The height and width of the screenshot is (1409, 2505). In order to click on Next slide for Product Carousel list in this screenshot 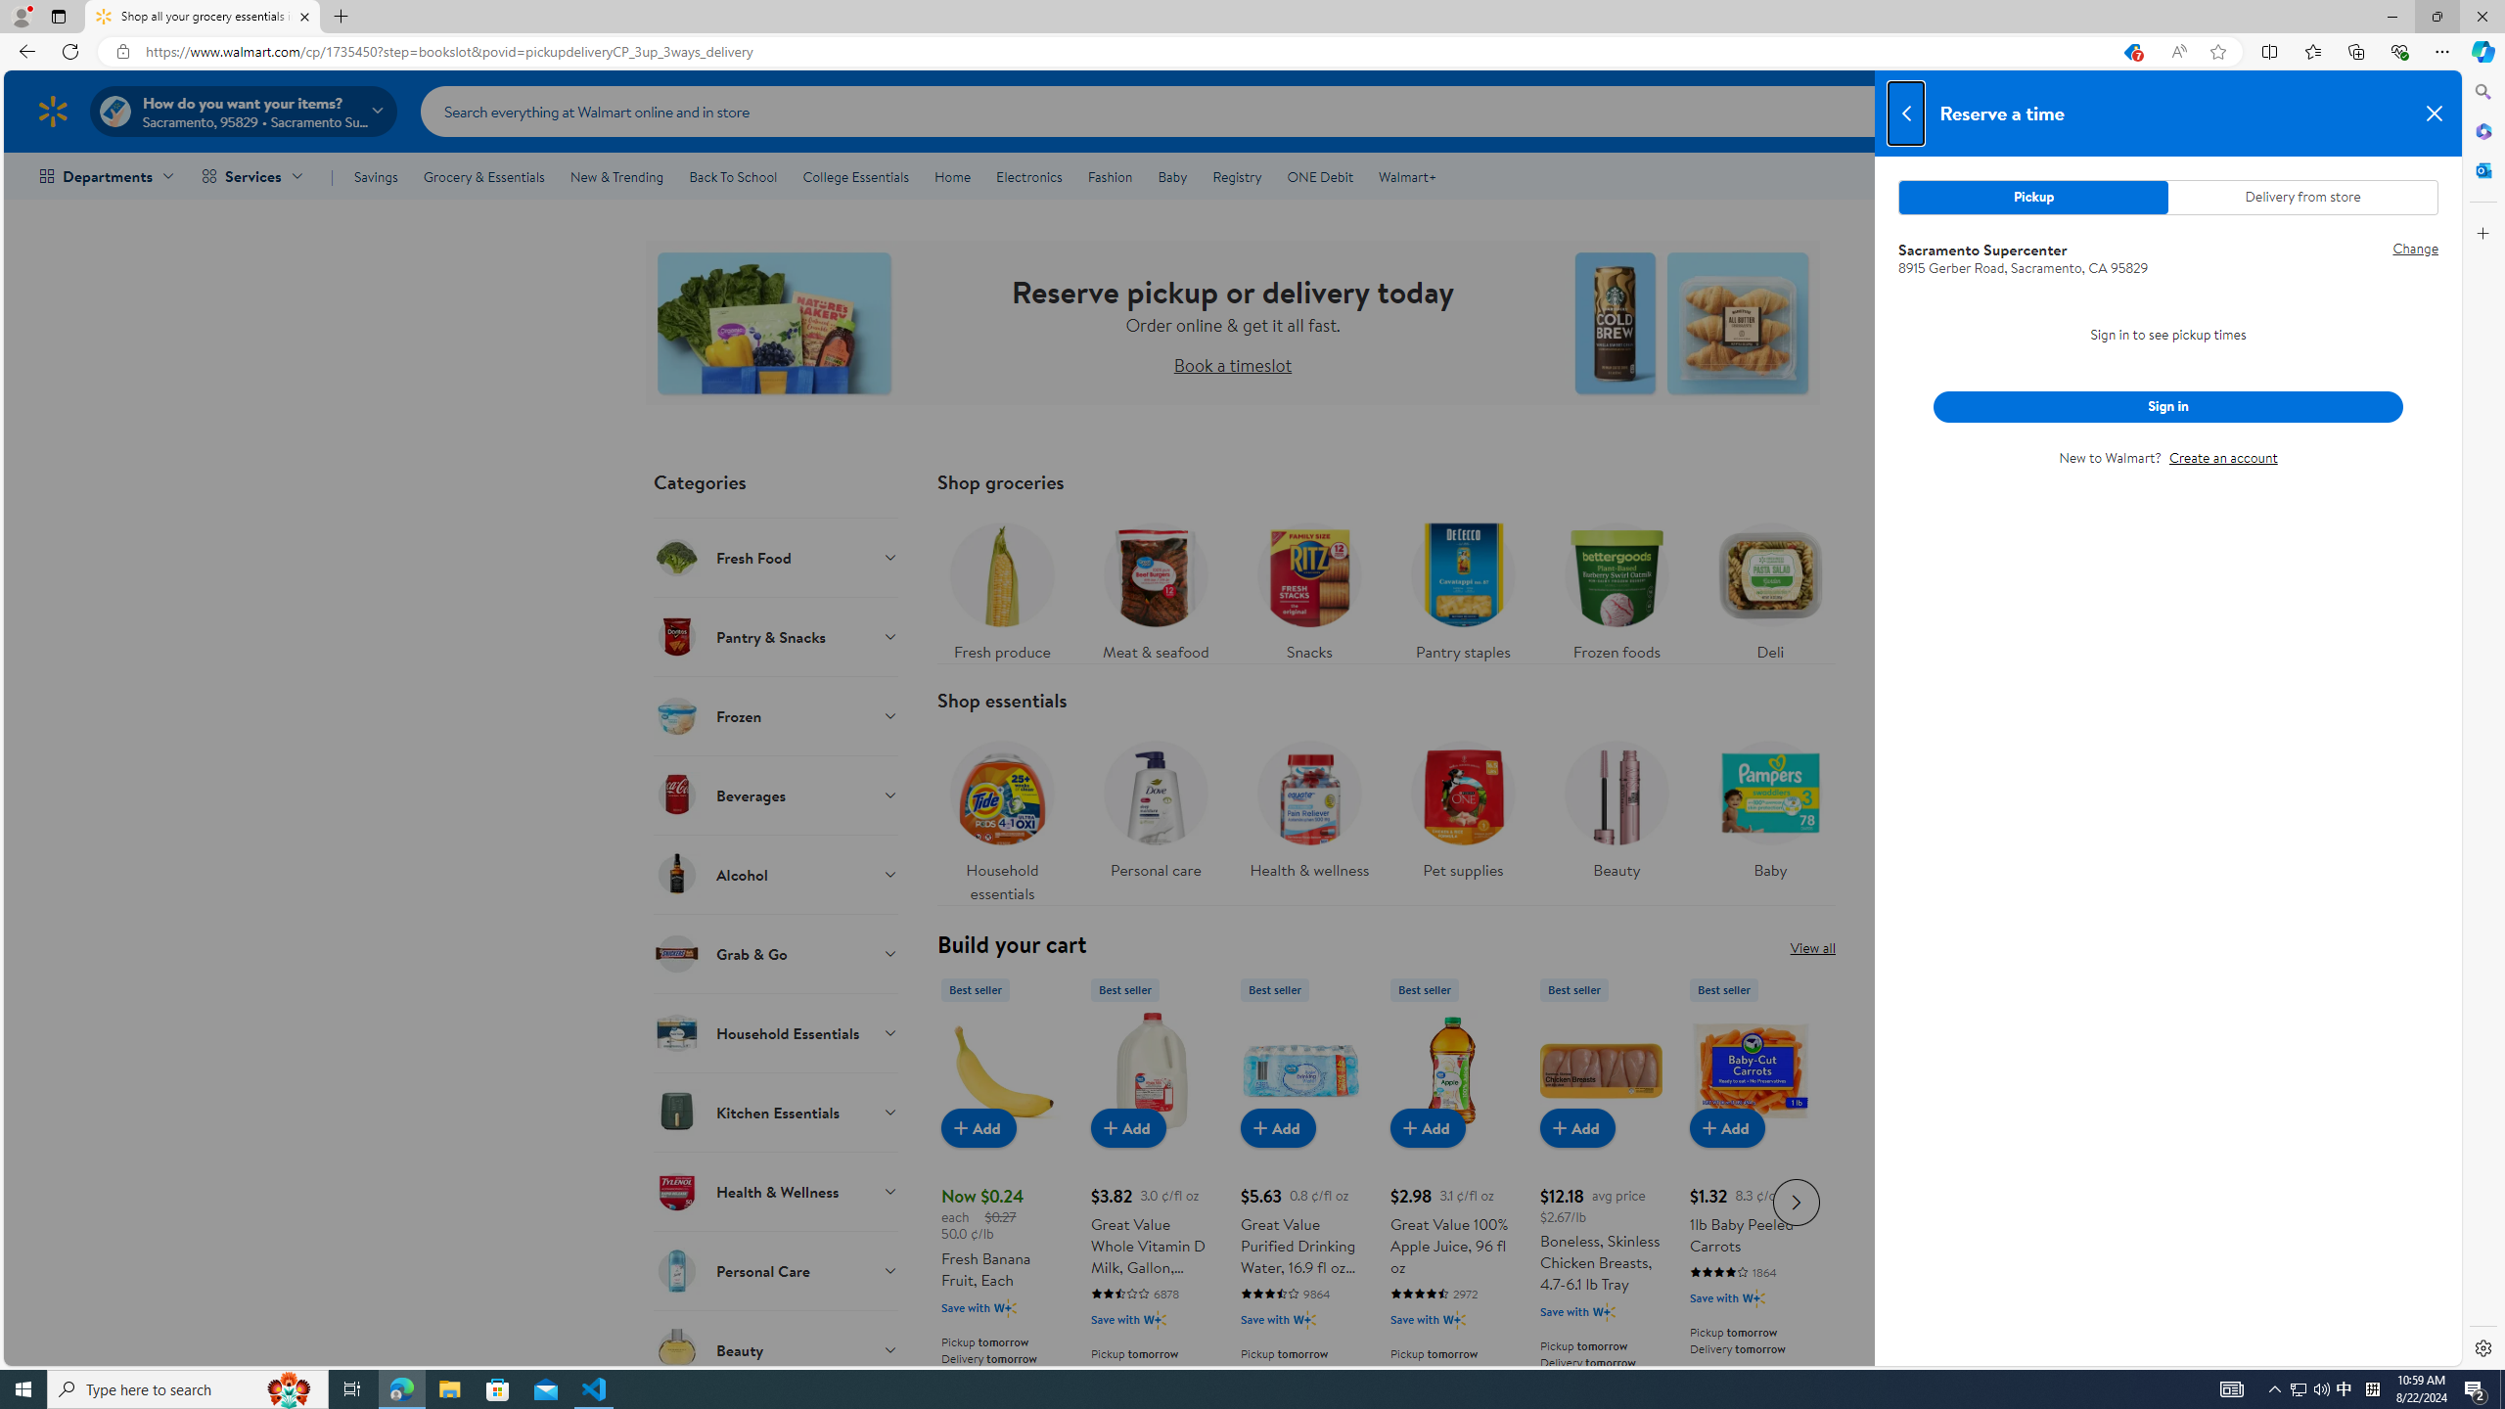, I will do `click(1797, 1202)`.